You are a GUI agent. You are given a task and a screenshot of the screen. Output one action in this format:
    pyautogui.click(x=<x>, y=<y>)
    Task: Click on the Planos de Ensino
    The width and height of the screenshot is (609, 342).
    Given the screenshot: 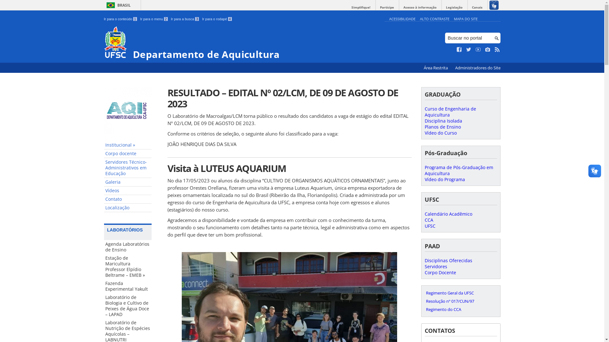 What is the action you would take?
    pyautogui.click(x=442, y=127)
    